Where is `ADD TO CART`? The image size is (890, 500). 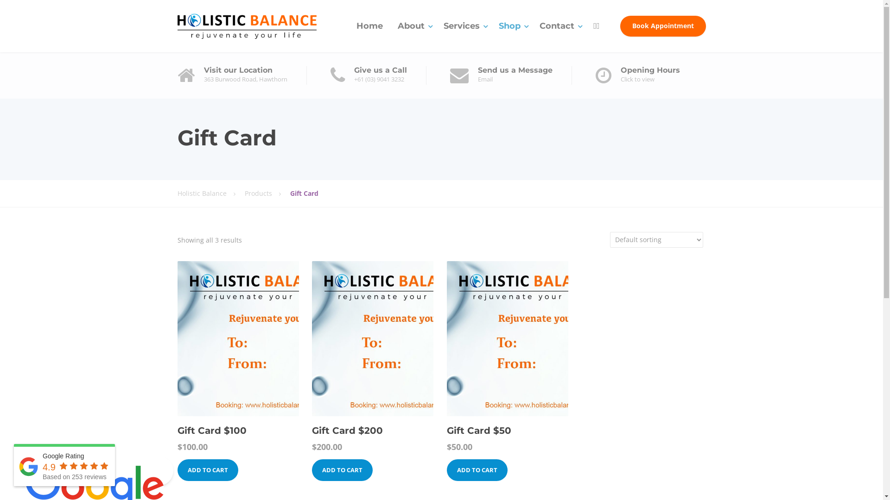
ADD TO CART is located at coordinates (208, 470).